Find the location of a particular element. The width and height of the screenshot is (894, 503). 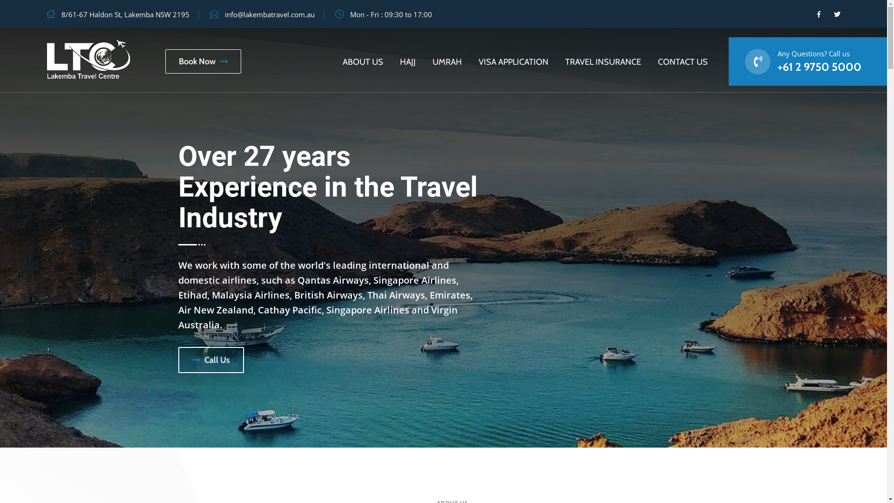

Book Now is located at coordinates (203, 61).